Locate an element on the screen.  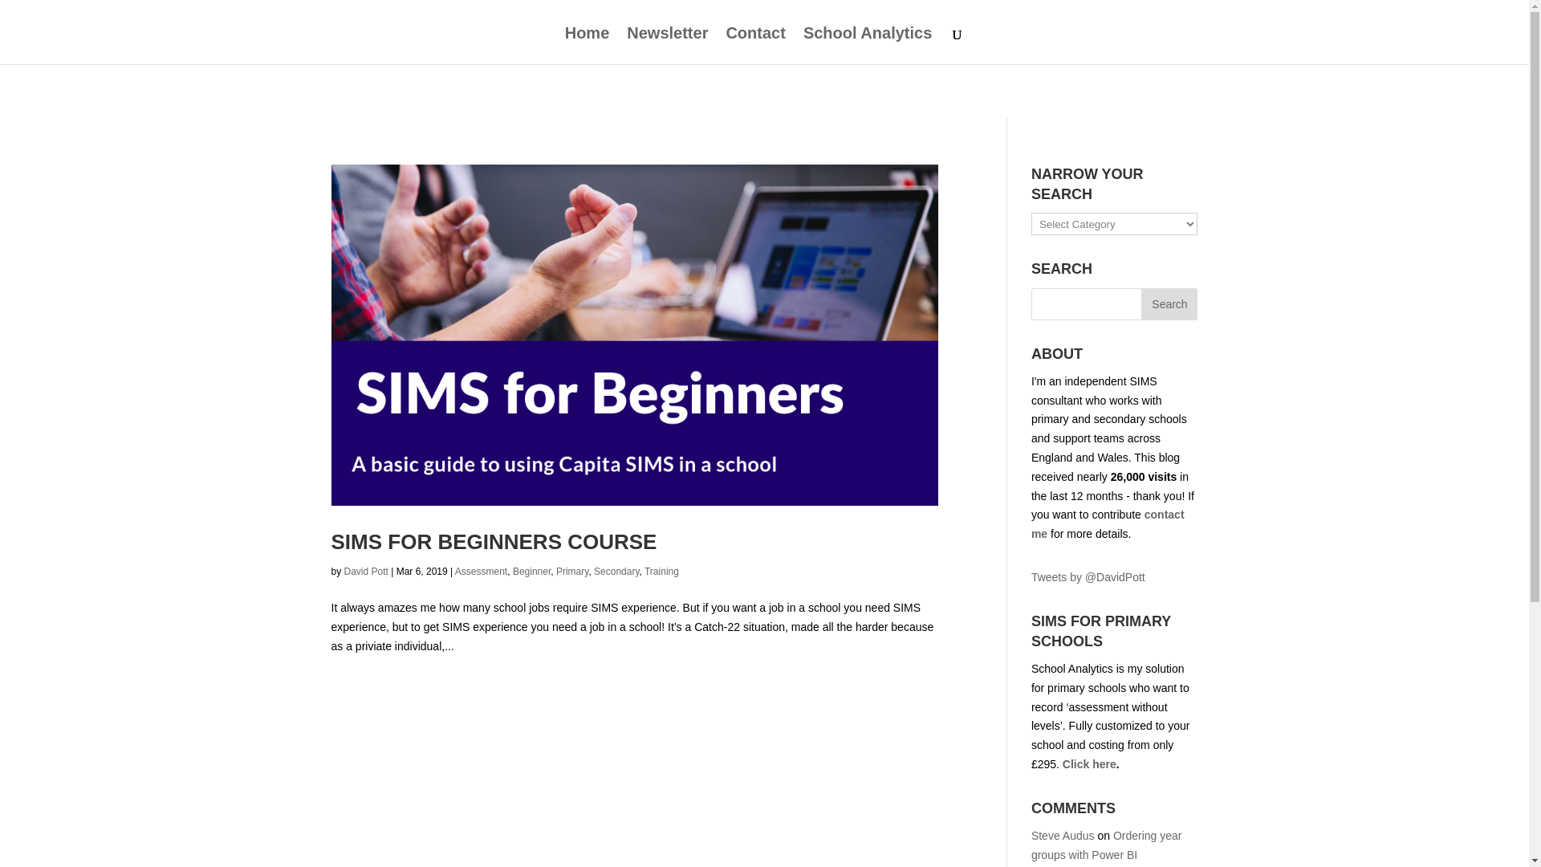
Home is located at coordinates (588, 45).